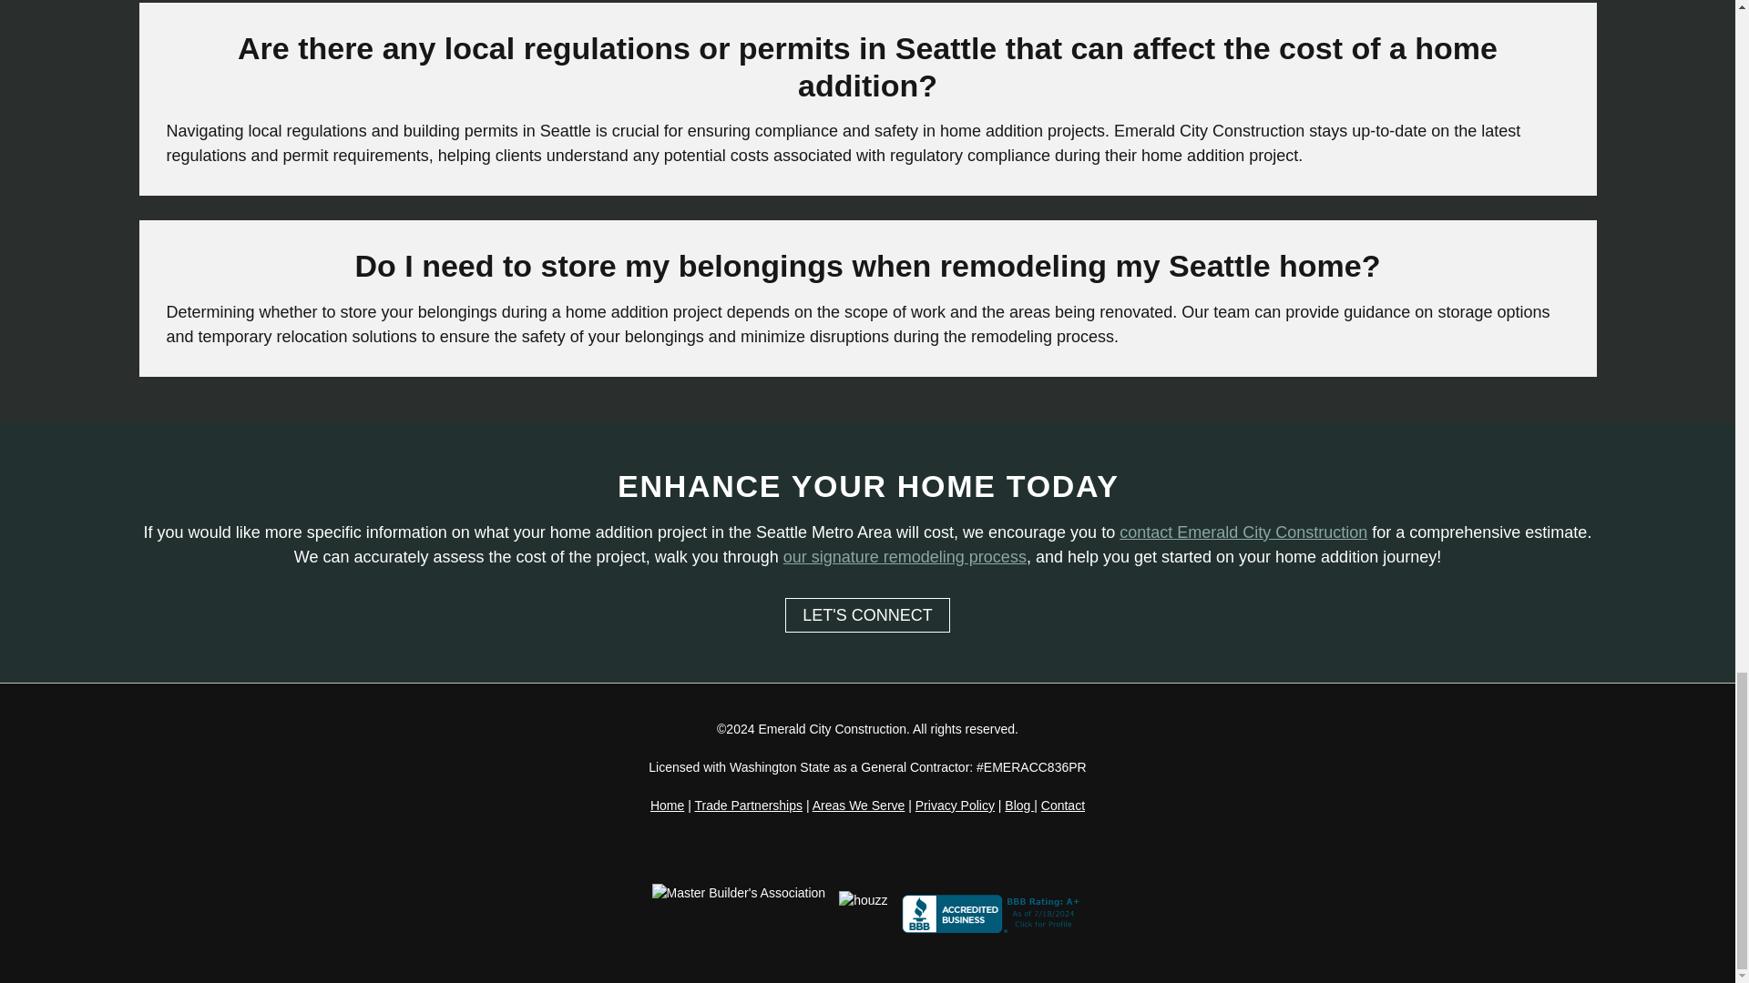  What do you see at coordinates (955, 805) in the screenshot?
I see `Privacy Policy` at bounding box center [955, 805].